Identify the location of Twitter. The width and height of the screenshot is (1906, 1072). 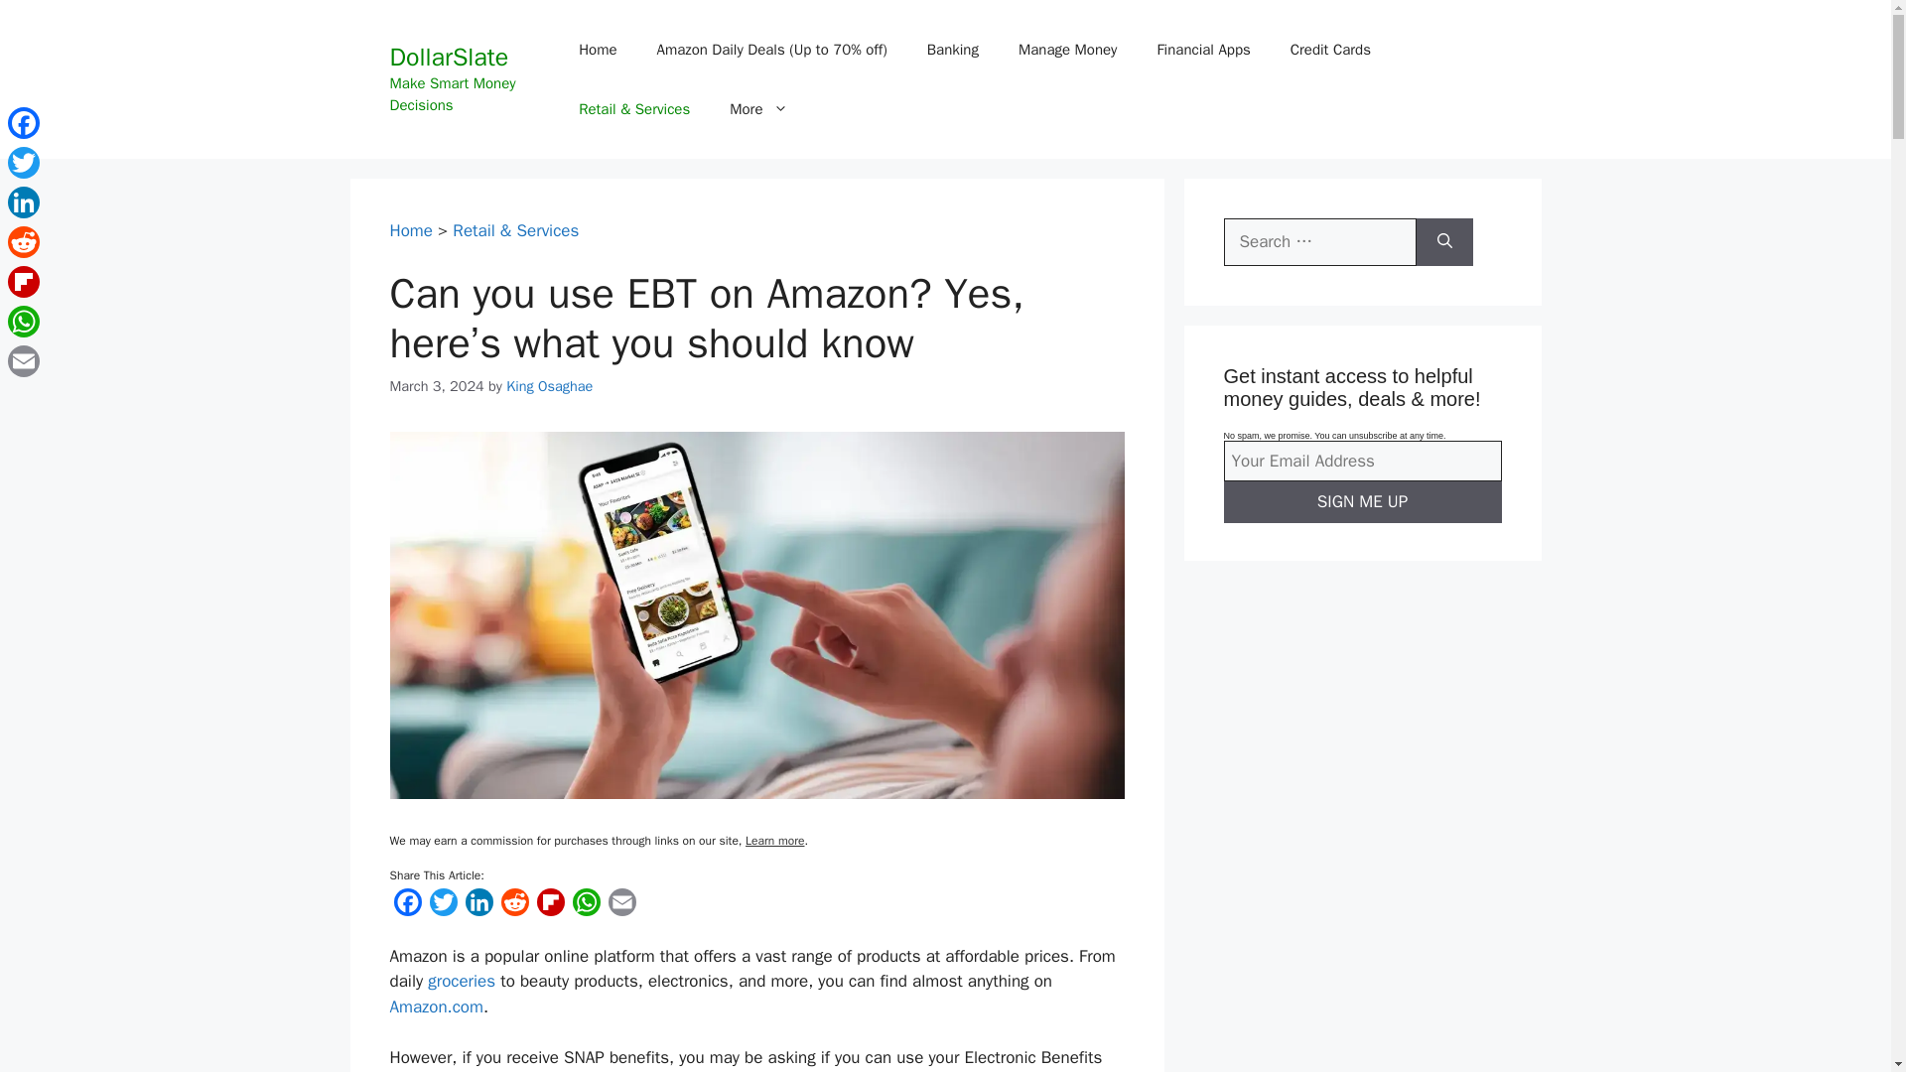
(443, 907).